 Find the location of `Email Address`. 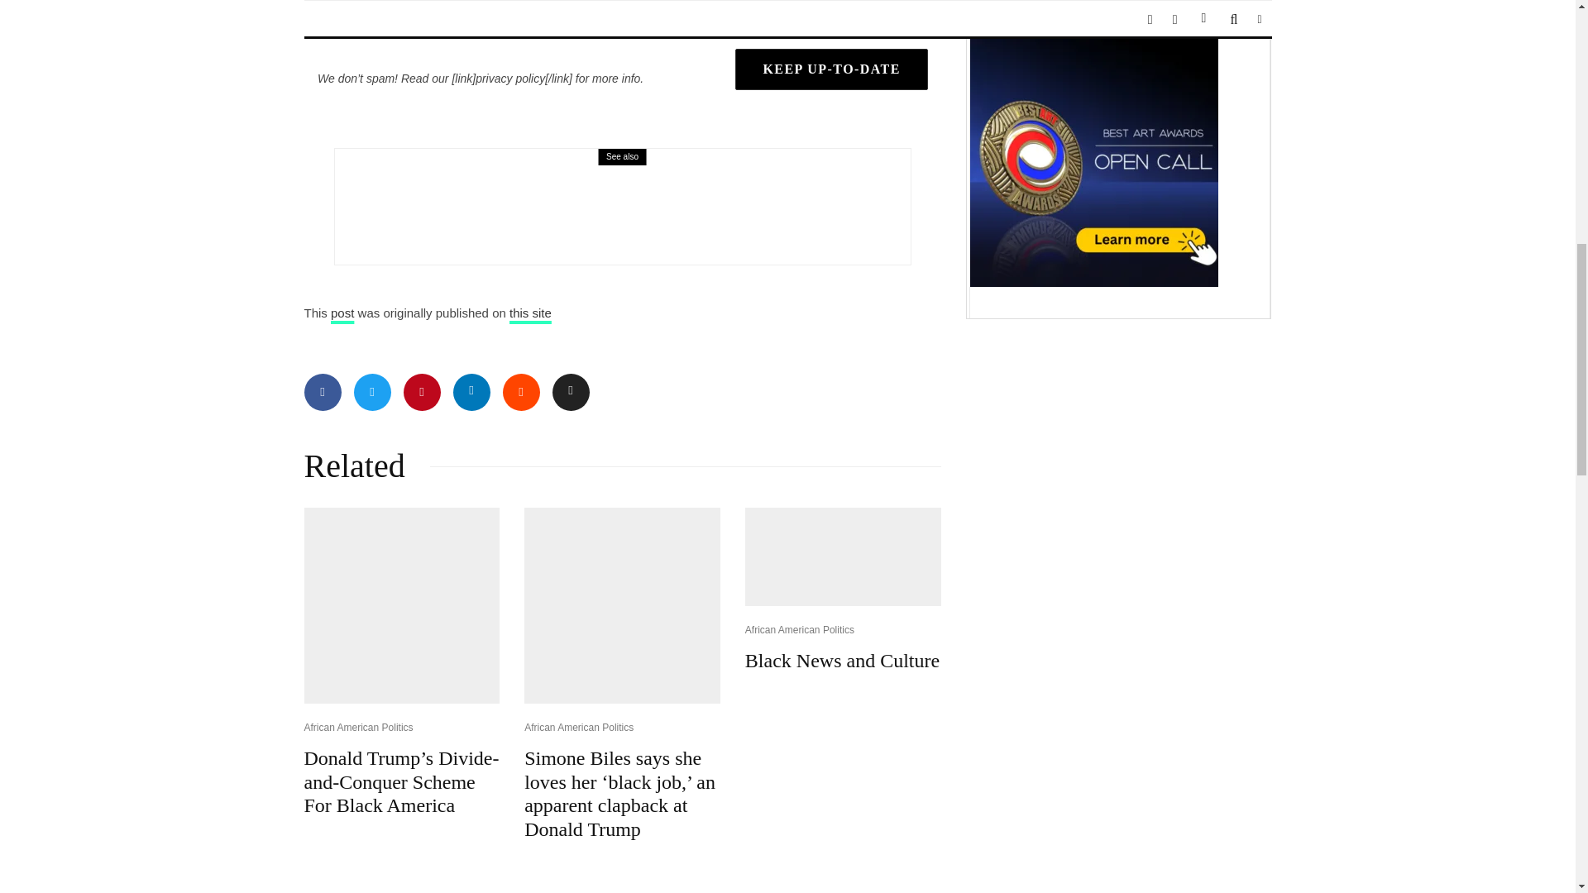

Email Address is located at coordinates (830, 16).